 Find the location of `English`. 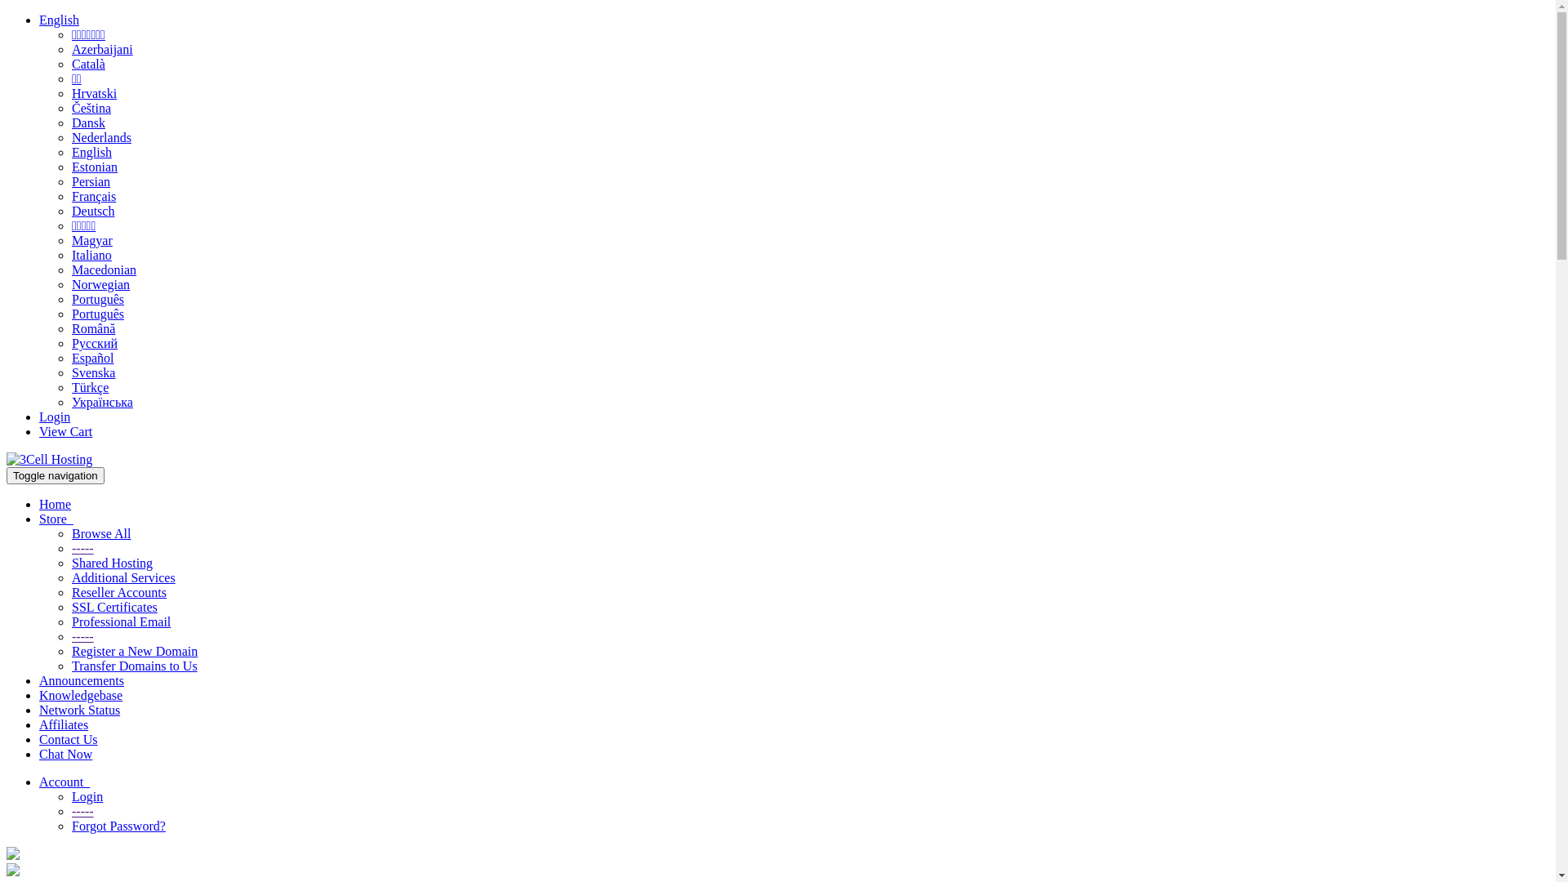

English is located at coordinates (59, 20).